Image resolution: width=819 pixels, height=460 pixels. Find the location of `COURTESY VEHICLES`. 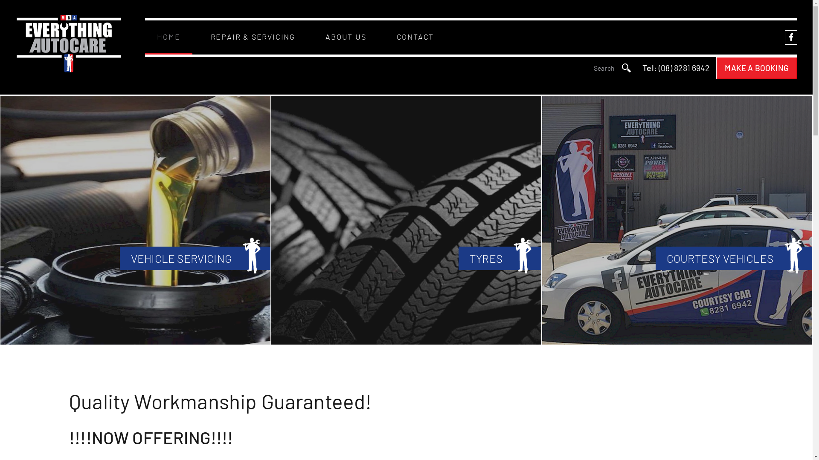

COURTESY VEHICLES is located at coordinates (677, 220).